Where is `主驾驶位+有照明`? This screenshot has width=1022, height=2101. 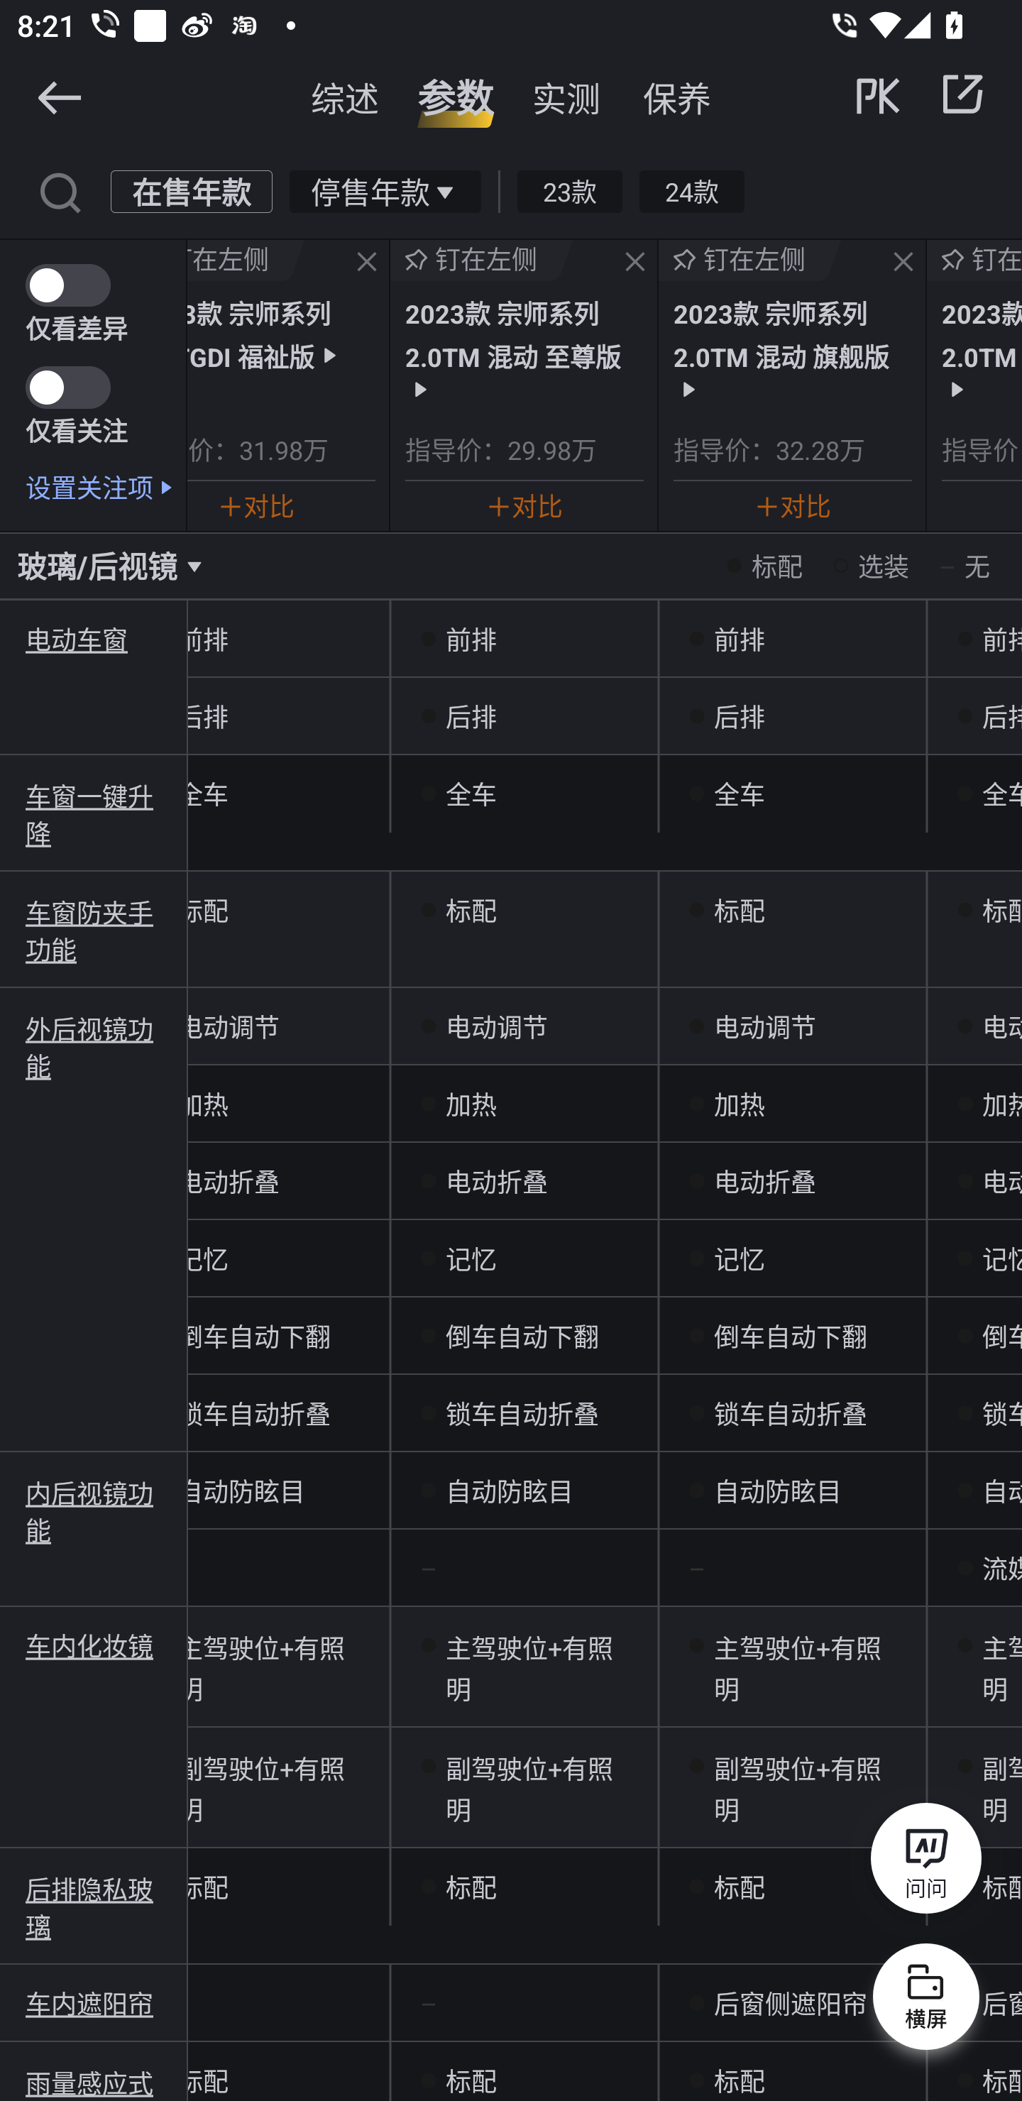 主驾驶位+有照明 is located at coordinates (524, 1667).